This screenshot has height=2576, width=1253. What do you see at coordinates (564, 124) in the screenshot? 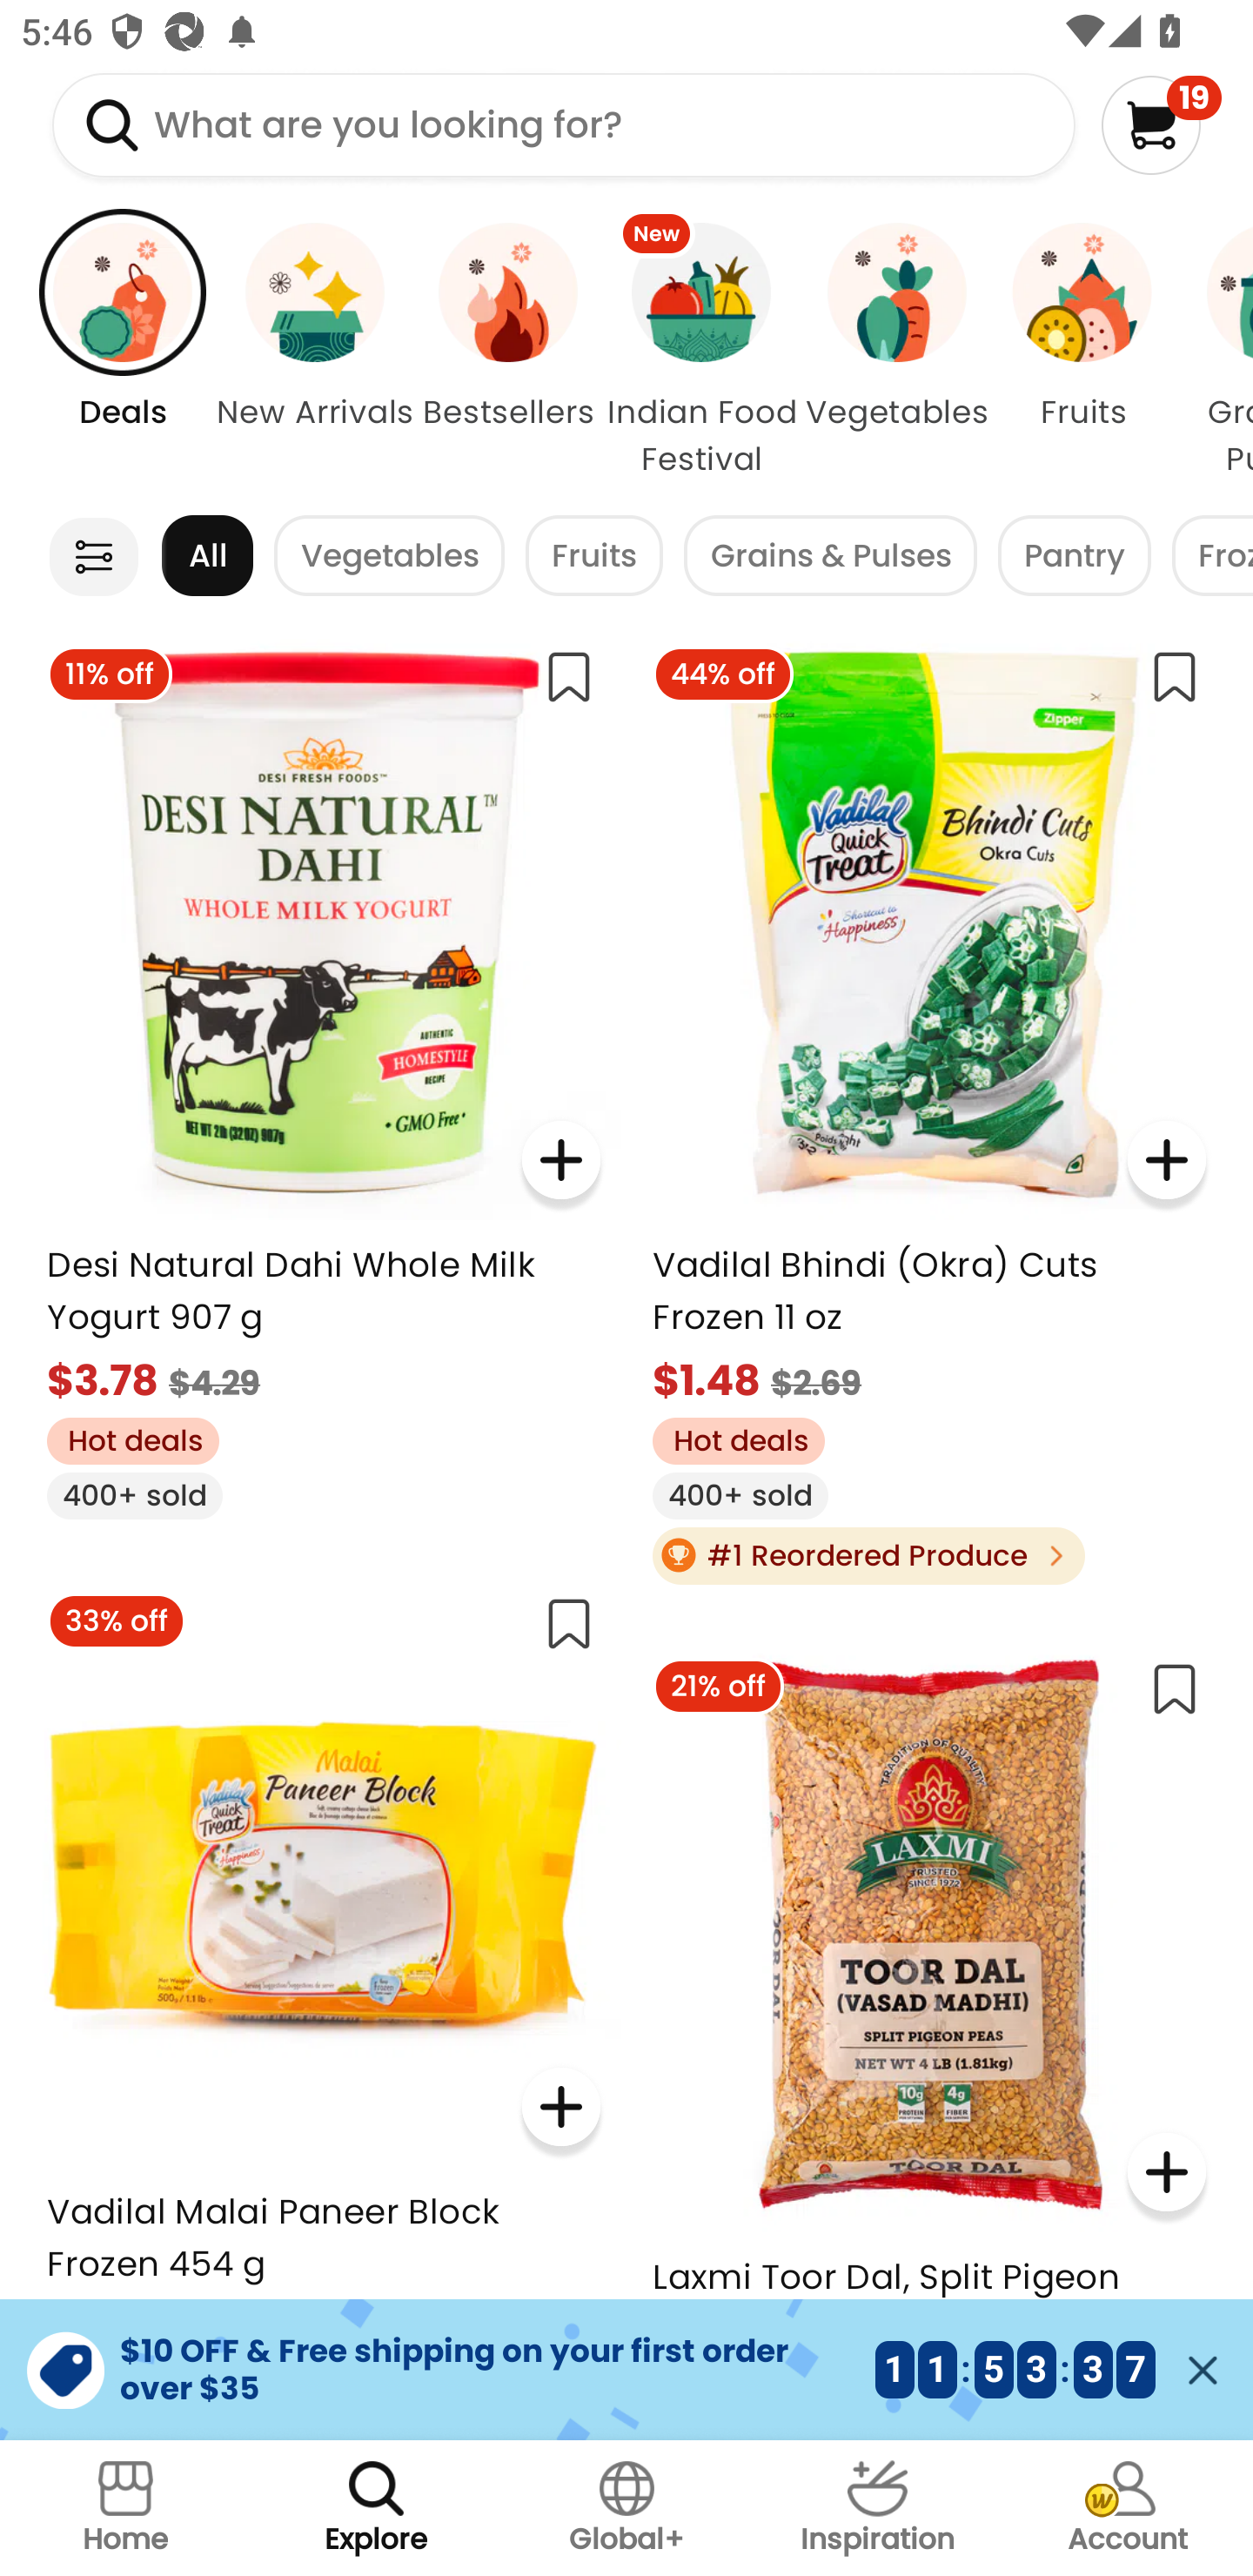
I see `What are you looking for?` at bounding box center [564, 124].